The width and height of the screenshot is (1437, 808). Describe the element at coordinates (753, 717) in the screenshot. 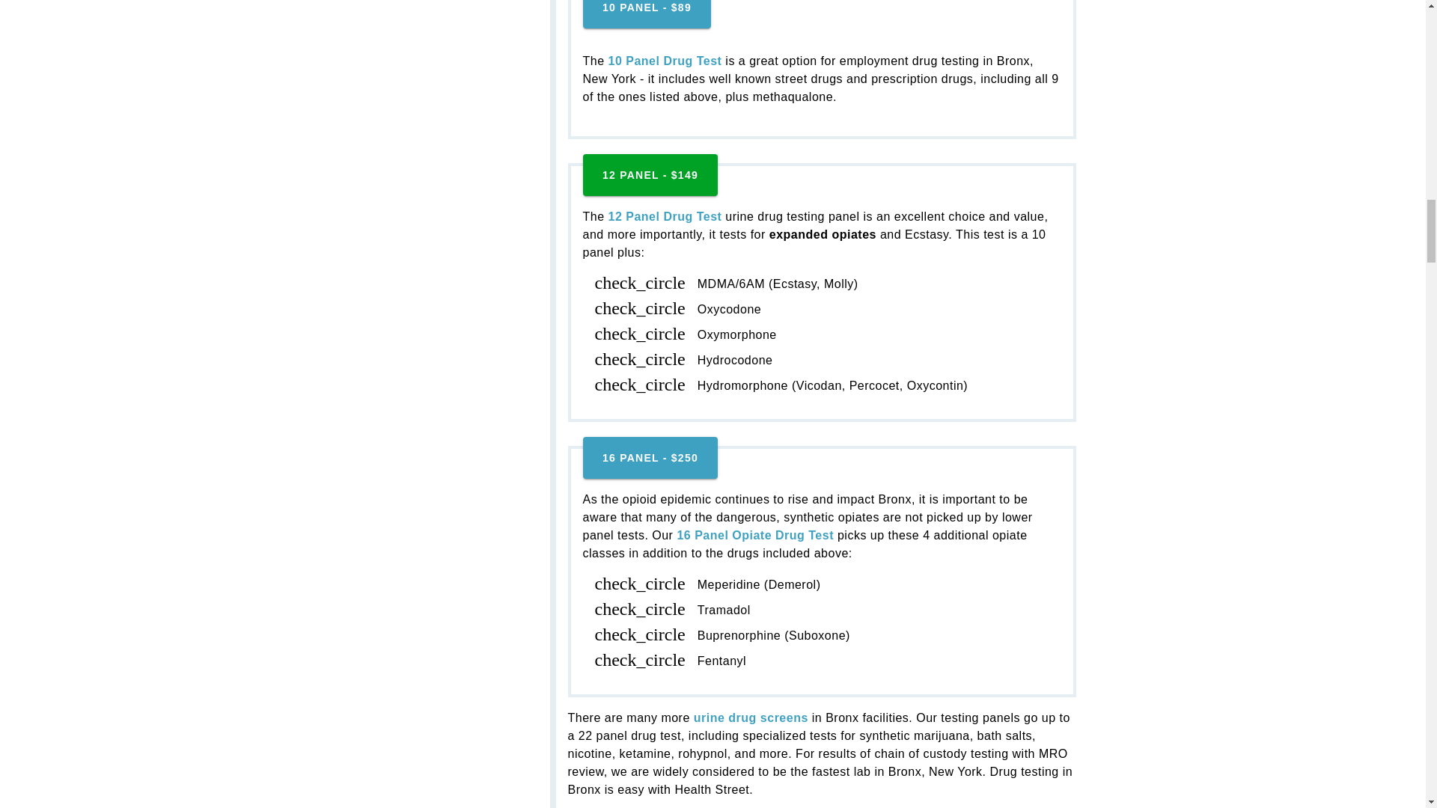

I see `view all urine drug screens` at that location.